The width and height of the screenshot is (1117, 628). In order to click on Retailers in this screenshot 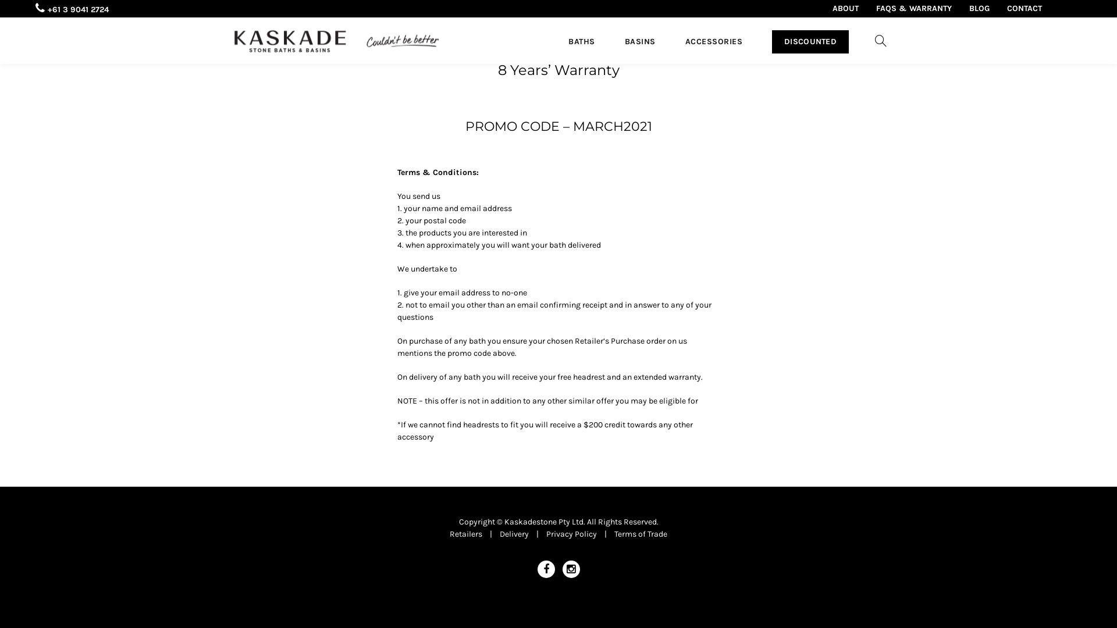, I will do `click(466, 534)`.